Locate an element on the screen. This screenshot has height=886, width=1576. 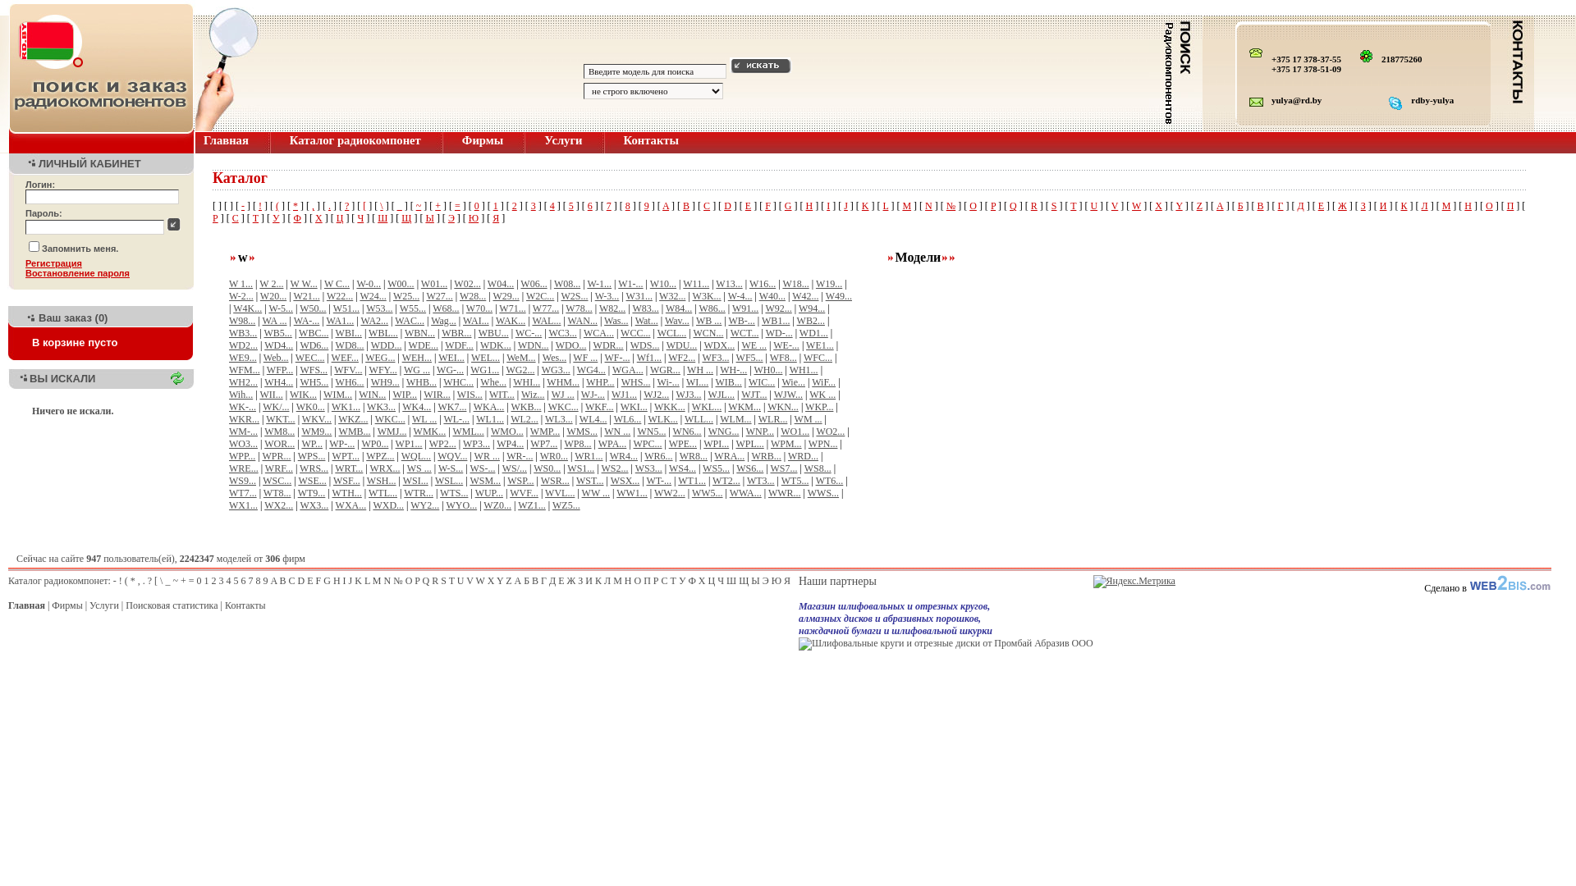
WR6... is located at coordinates (658, 456).